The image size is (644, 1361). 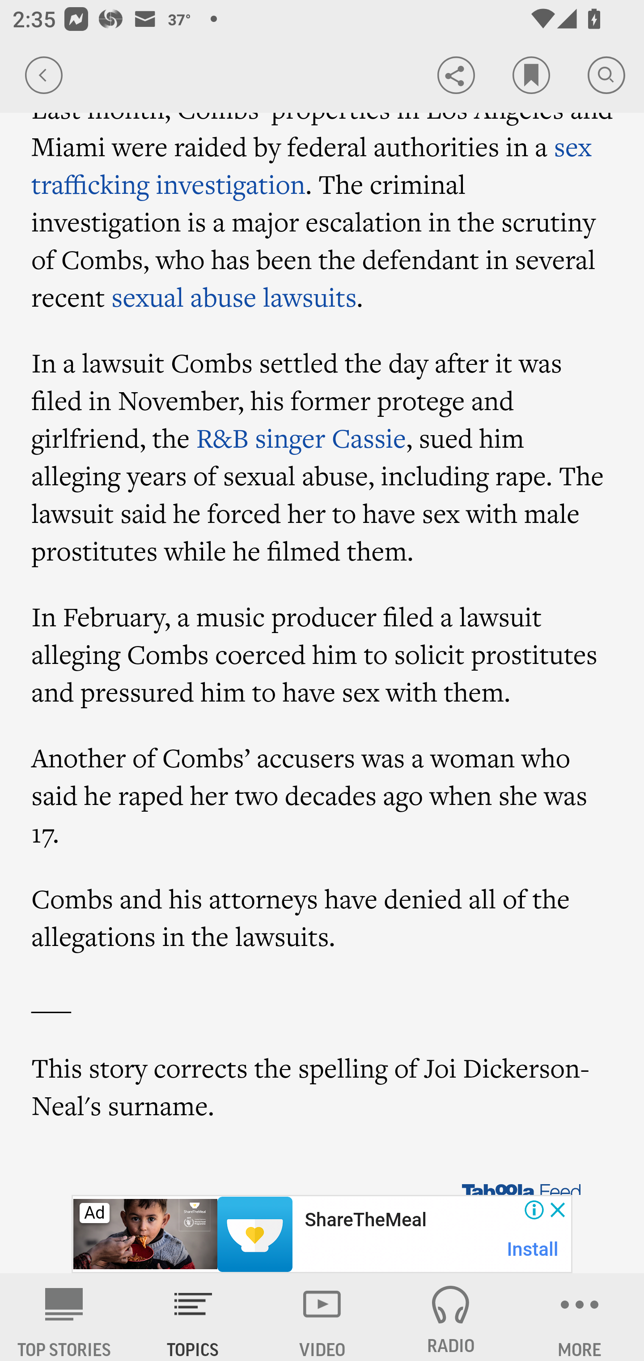 I want to click on ShareTheMeal, so click(x=365, y=1220).